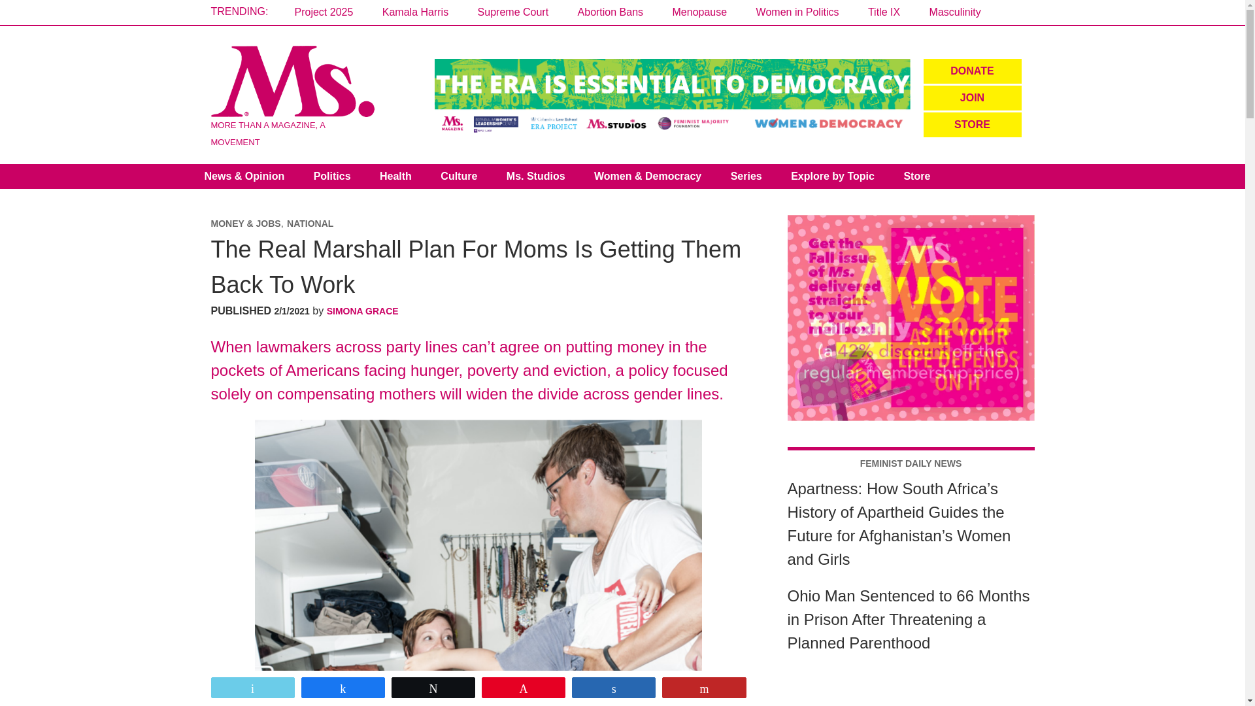 The height and width of the screenshot is (706, 1255). I want to click on DONATE, so click(971, 71).